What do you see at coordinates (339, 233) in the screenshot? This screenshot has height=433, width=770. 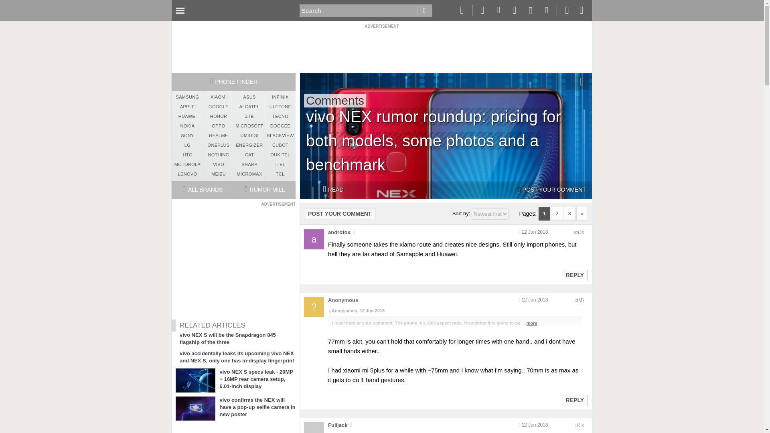 I see `androfox` at bounding box center [339, 233].